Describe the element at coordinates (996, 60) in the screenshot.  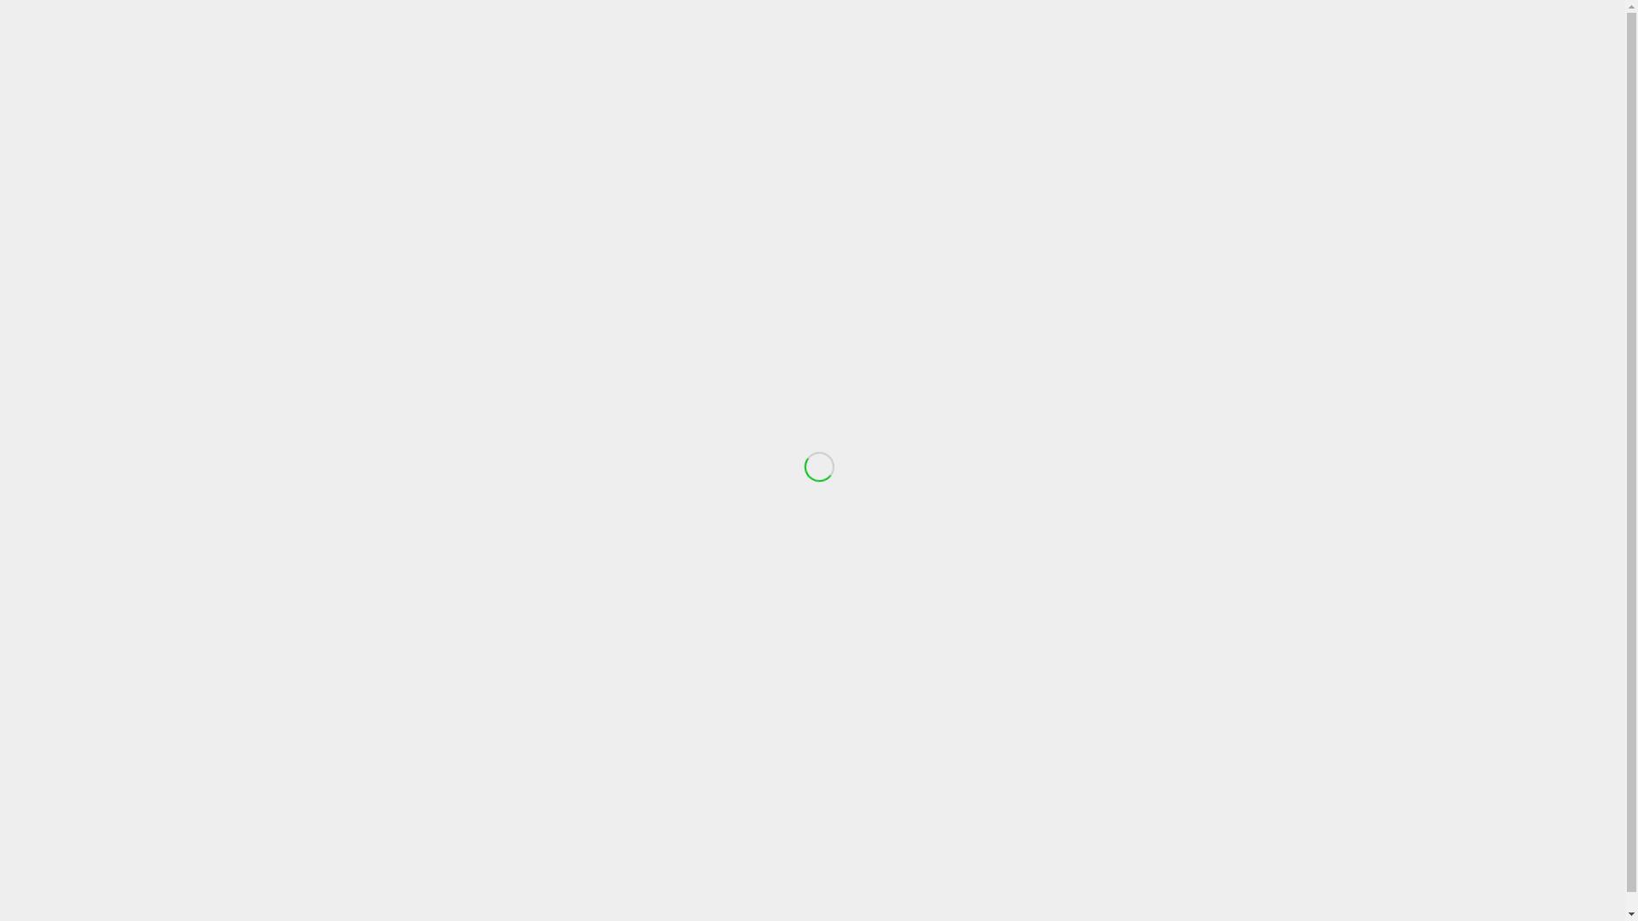
I see `LOOPBAANCOACHING` at that location.